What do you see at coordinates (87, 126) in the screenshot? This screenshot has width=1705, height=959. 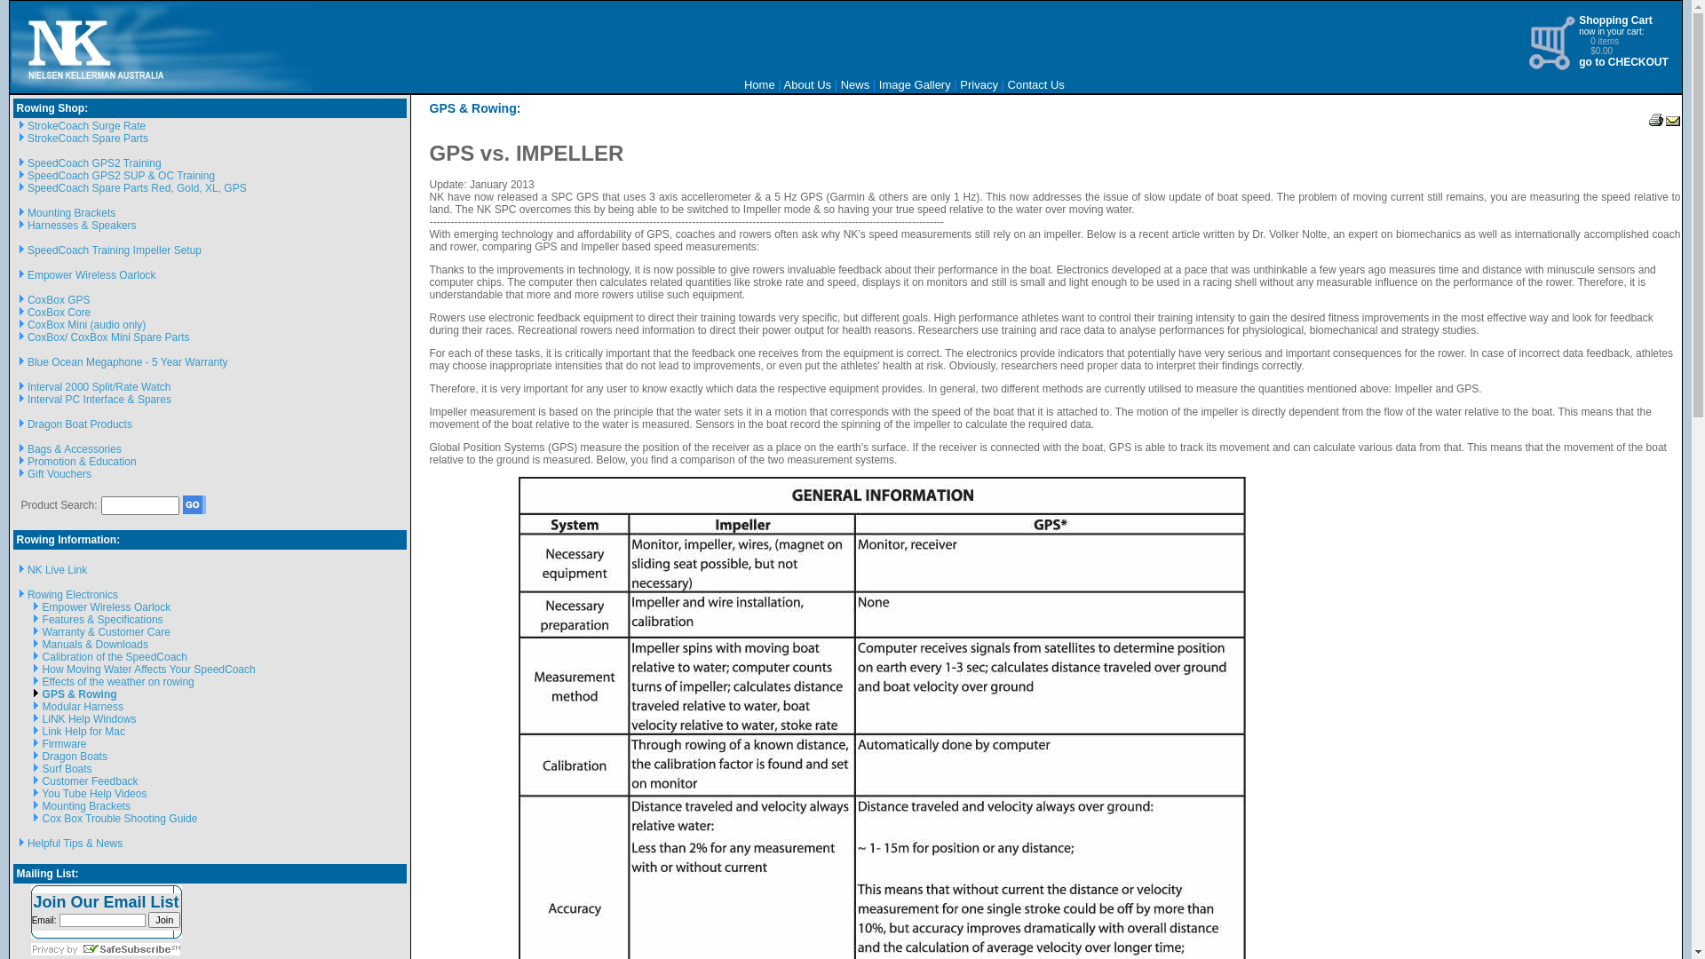 I see `StrokeCoach Surge Rate` at bounding box center [87, 126].